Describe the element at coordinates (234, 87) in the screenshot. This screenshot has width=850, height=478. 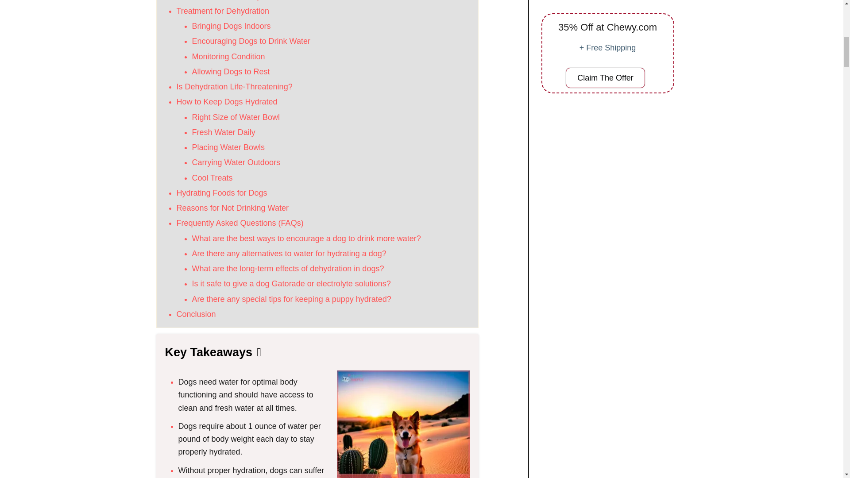
I see `Is Dehydration Life-Threatening?` at that location.